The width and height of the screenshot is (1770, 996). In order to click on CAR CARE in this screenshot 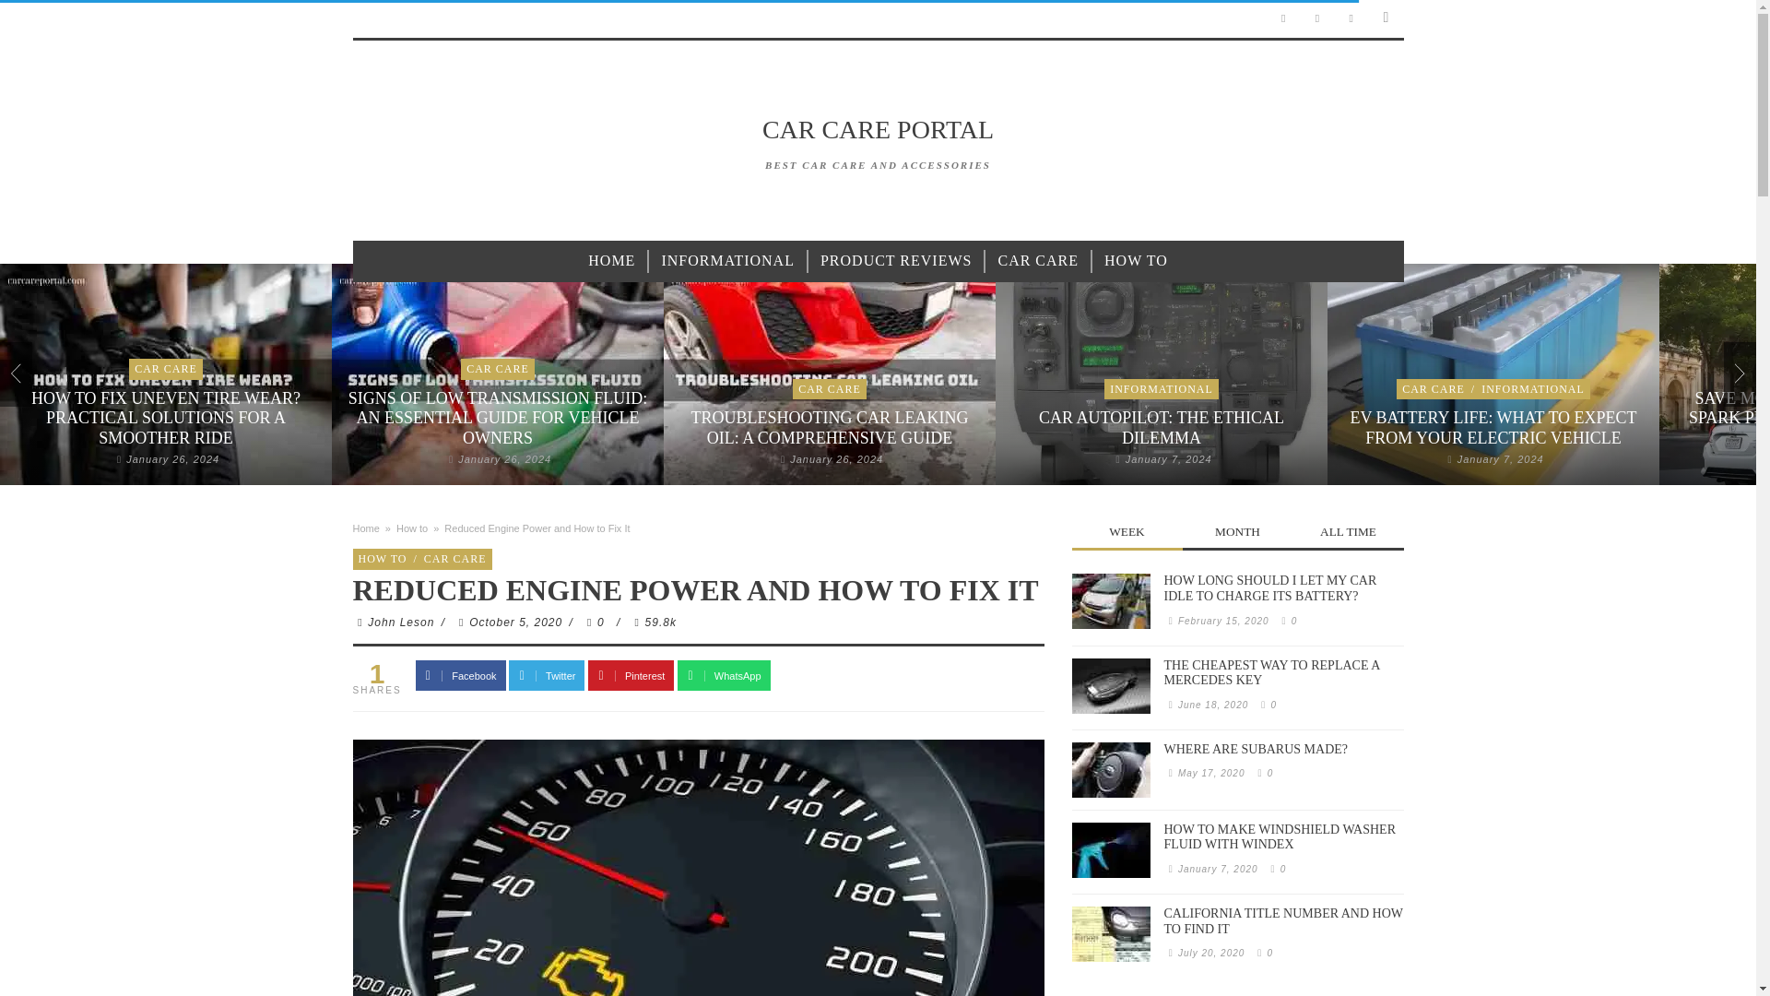, I will do `click(1433, 387)`.